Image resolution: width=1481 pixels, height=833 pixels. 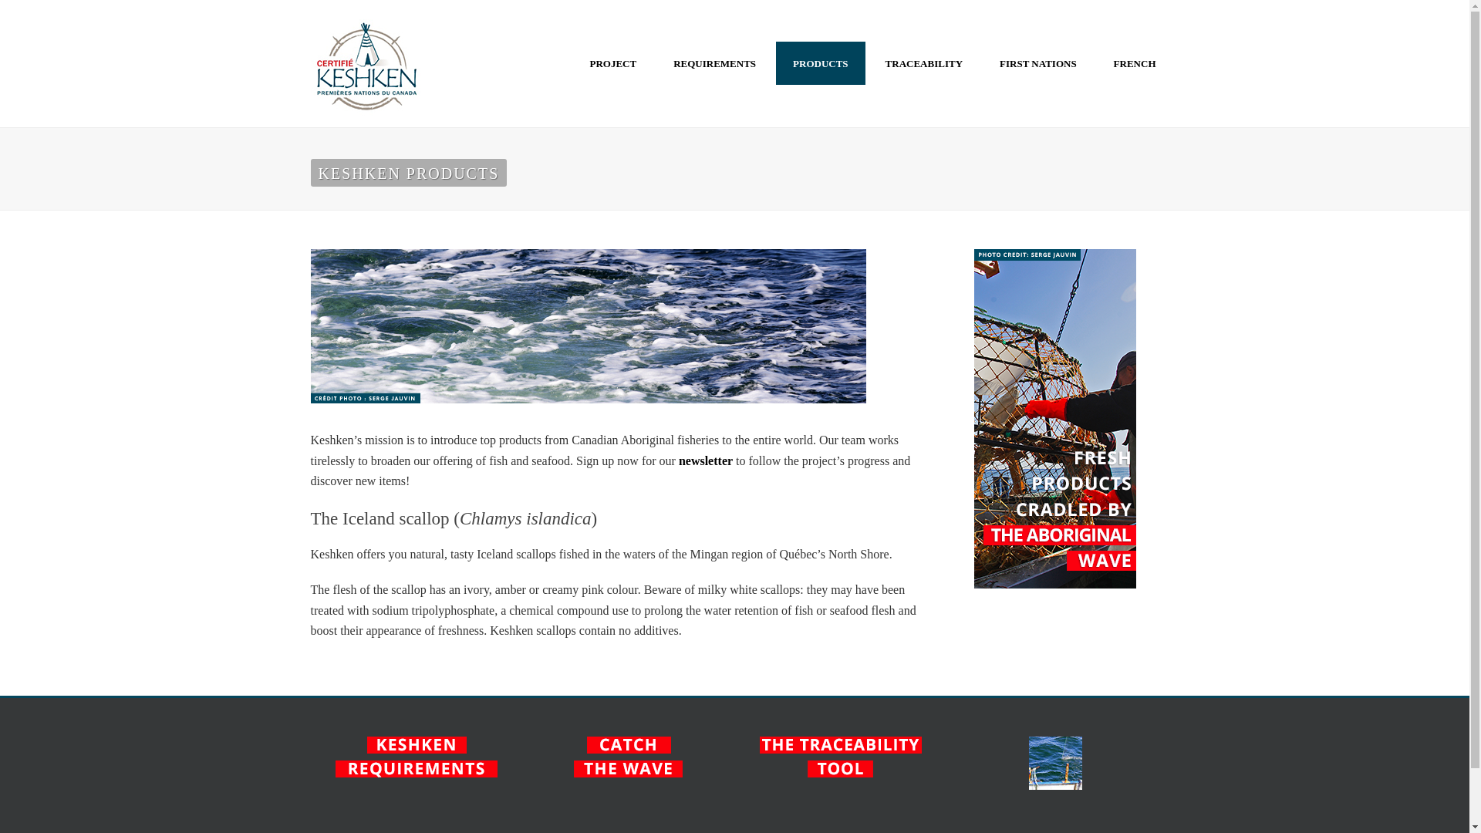 What do you see at coordinates (1038, 63) in the screenshot?
I see `FIRST NATIONS` at bounding box center [1038, 63].